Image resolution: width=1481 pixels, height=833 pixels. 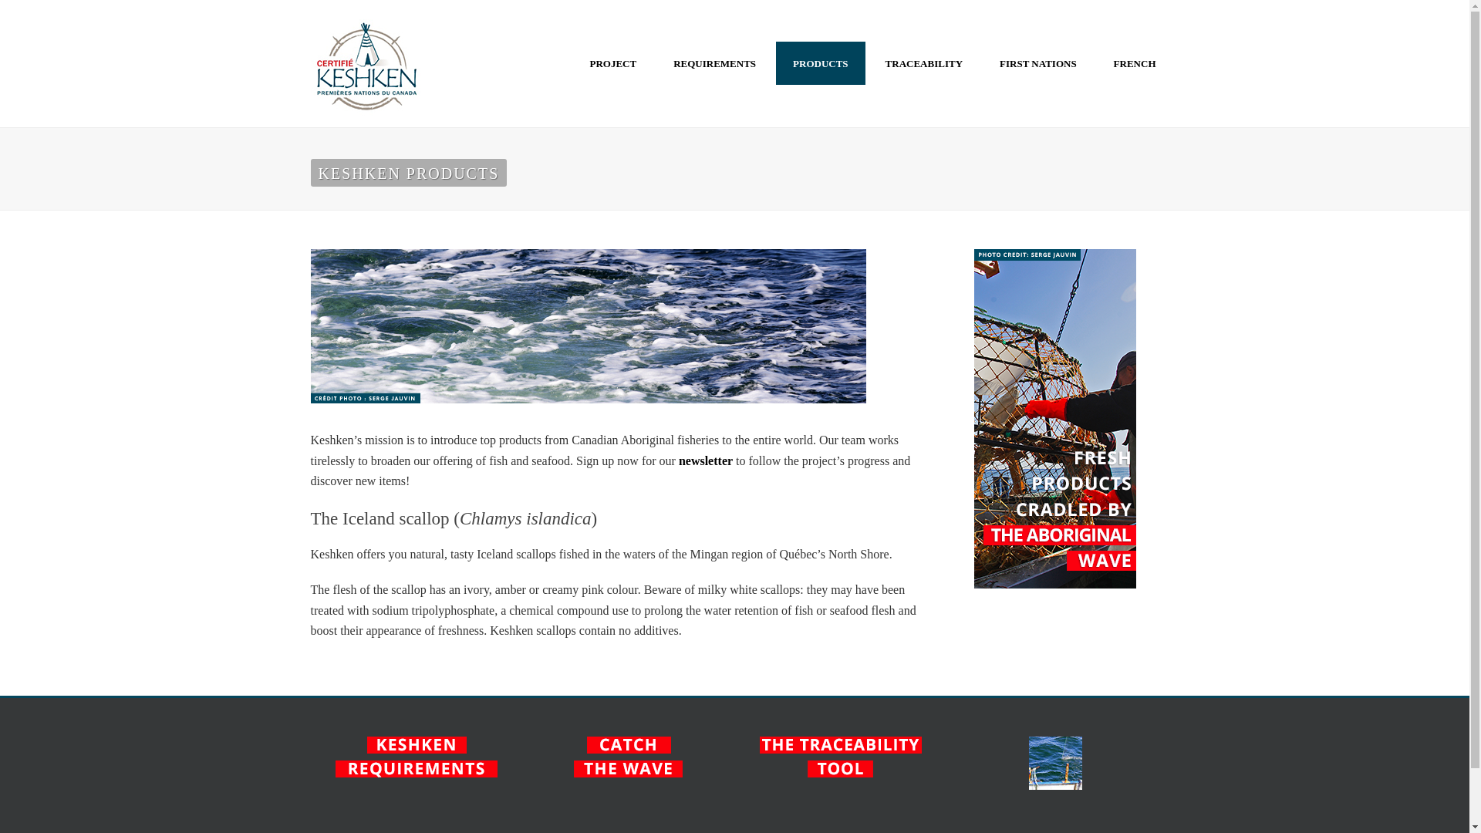 What do you see at coordinates (1038, 63) in the screenshot?
I see `FIRST NATIONS` at bounding box center [1038, 63].